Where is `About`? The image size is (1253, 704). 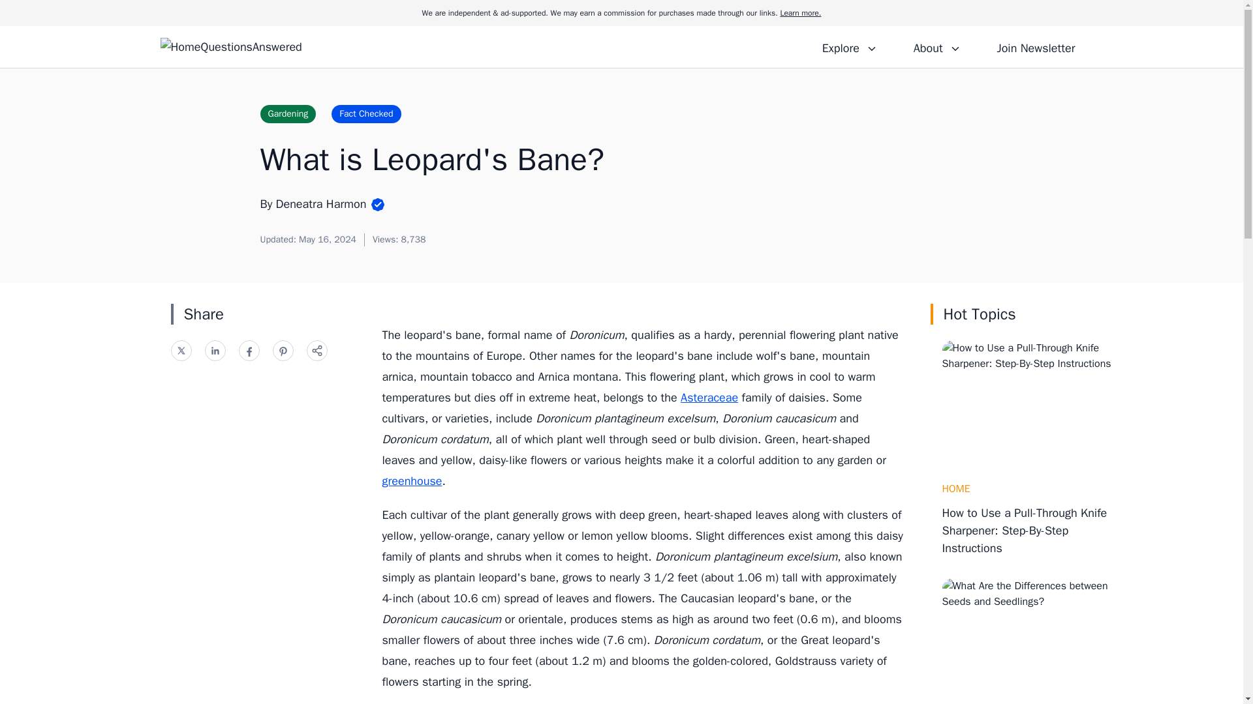
About is located at coordinates (936, 46).